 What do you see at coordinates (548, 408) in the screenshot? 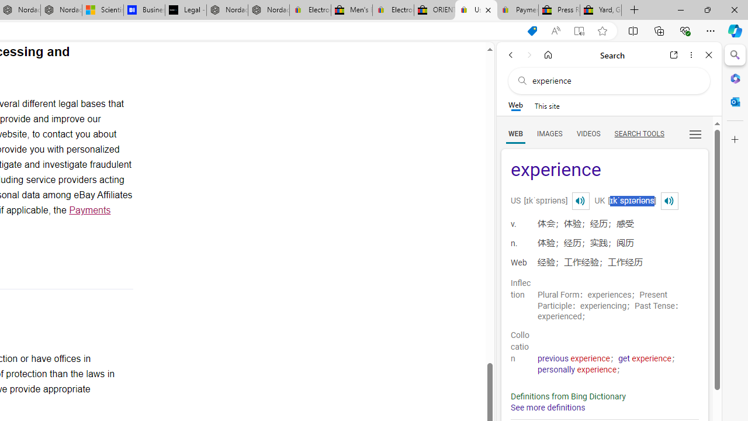
I see `See more definitions` at bounding box center [548, 408].